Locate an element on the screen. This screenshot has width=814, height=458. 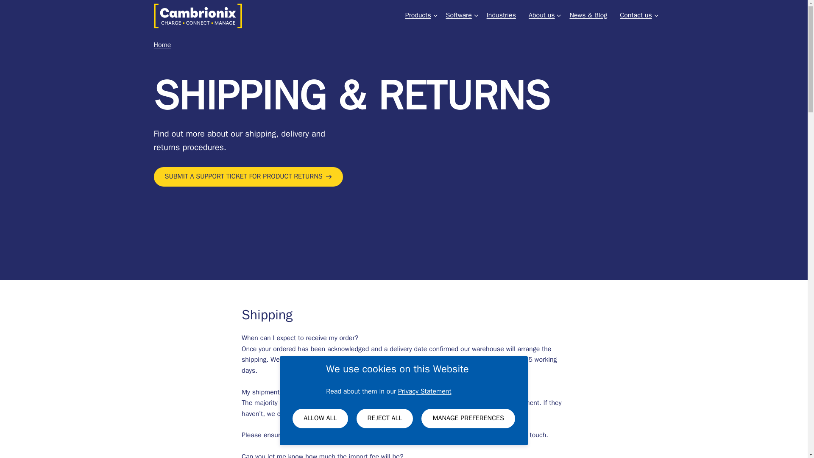
About us is located at coordinates (542, 15).